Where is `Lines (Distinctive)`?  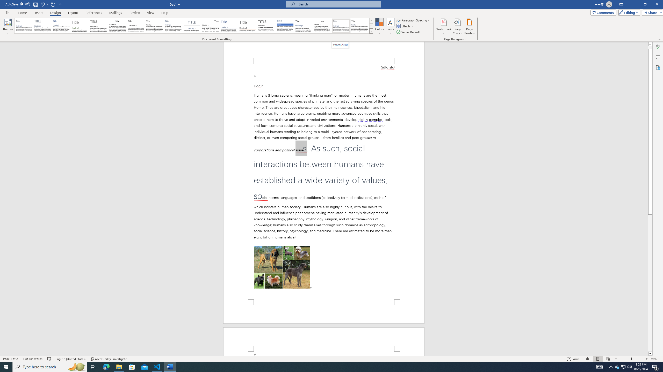 Lines (Distinctive) is located at coordinates (211, 26).